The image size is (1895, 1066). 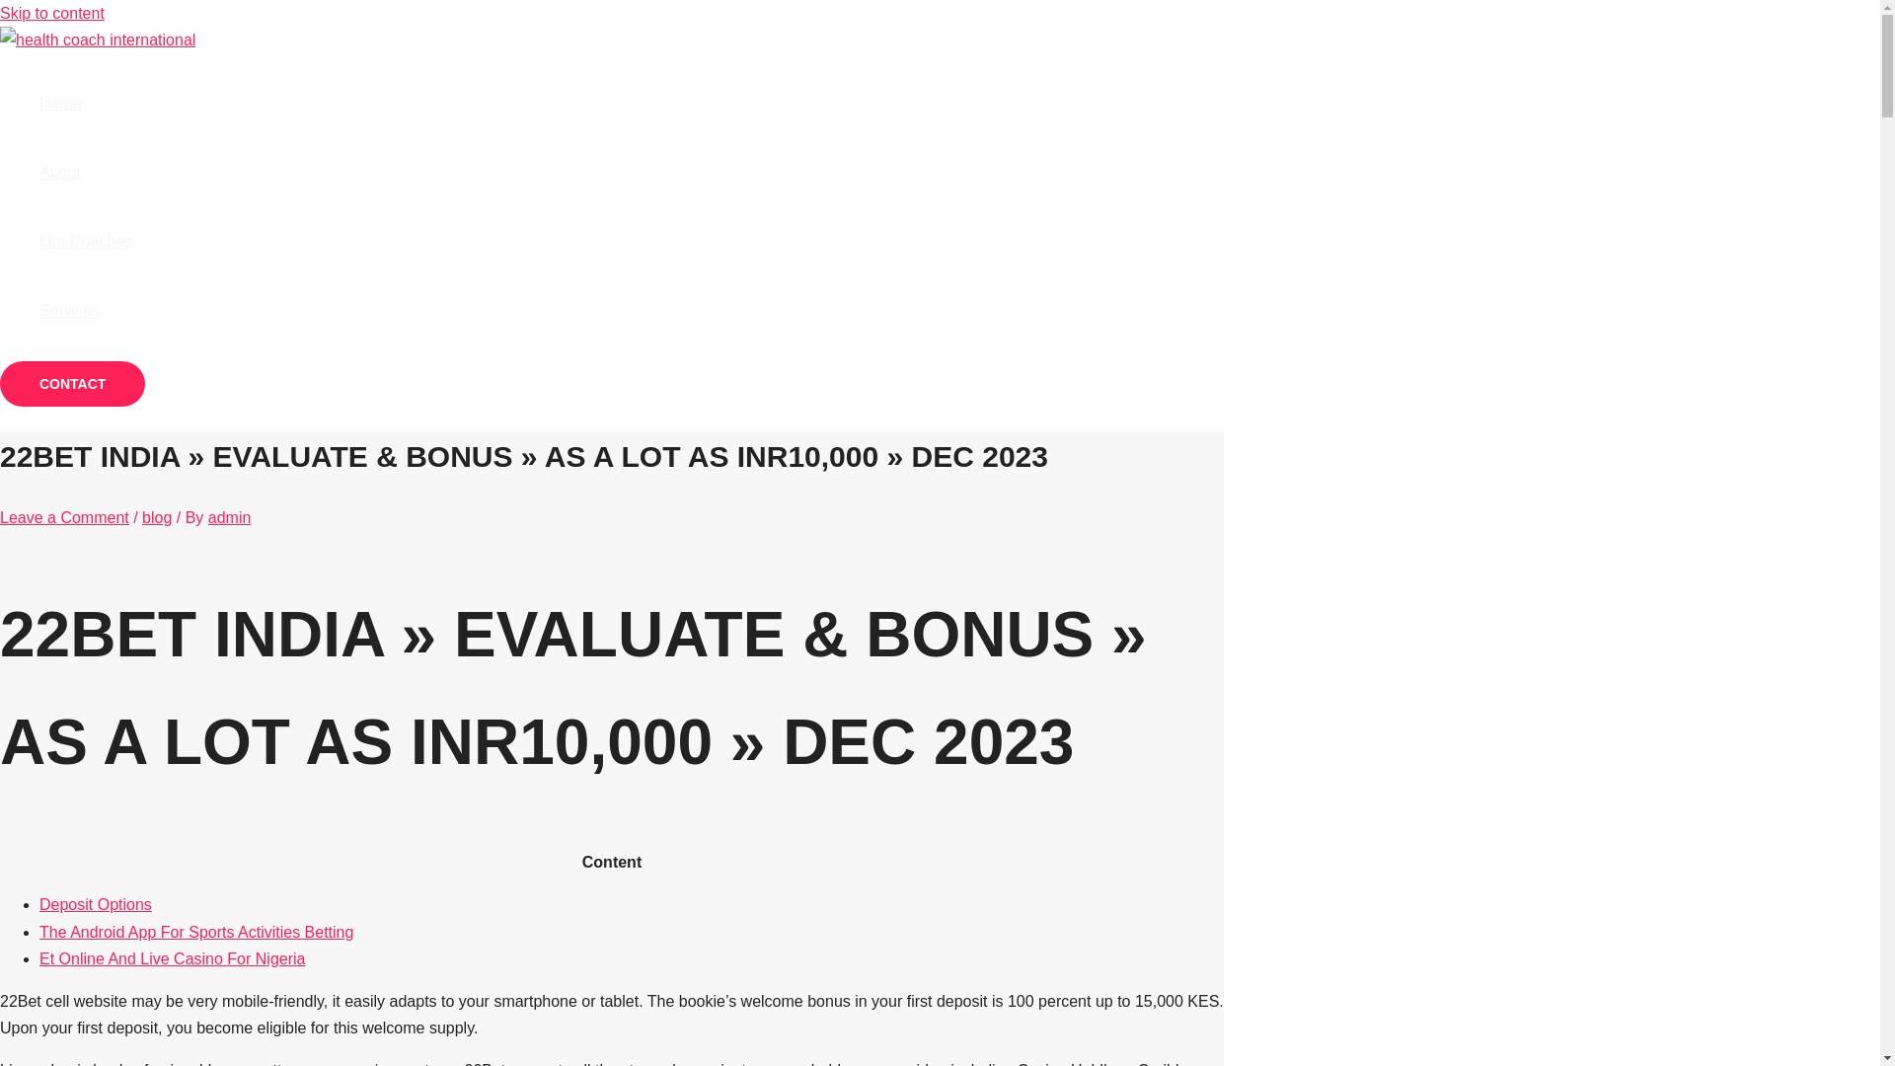 I want to click on Services, so click(x=86, y=310).